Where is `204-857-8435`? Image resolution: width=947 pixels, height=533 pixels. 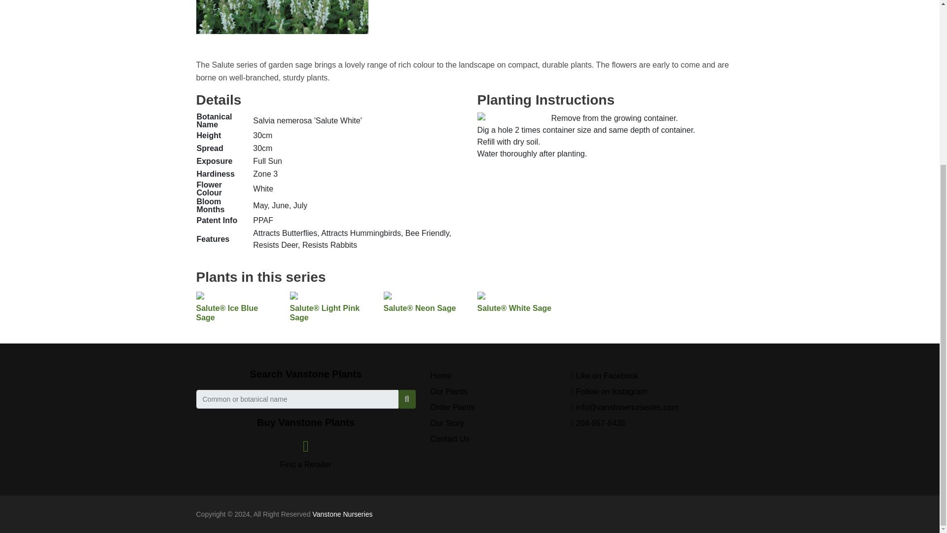
204-857-8435 is located at coordinates (598, 423).